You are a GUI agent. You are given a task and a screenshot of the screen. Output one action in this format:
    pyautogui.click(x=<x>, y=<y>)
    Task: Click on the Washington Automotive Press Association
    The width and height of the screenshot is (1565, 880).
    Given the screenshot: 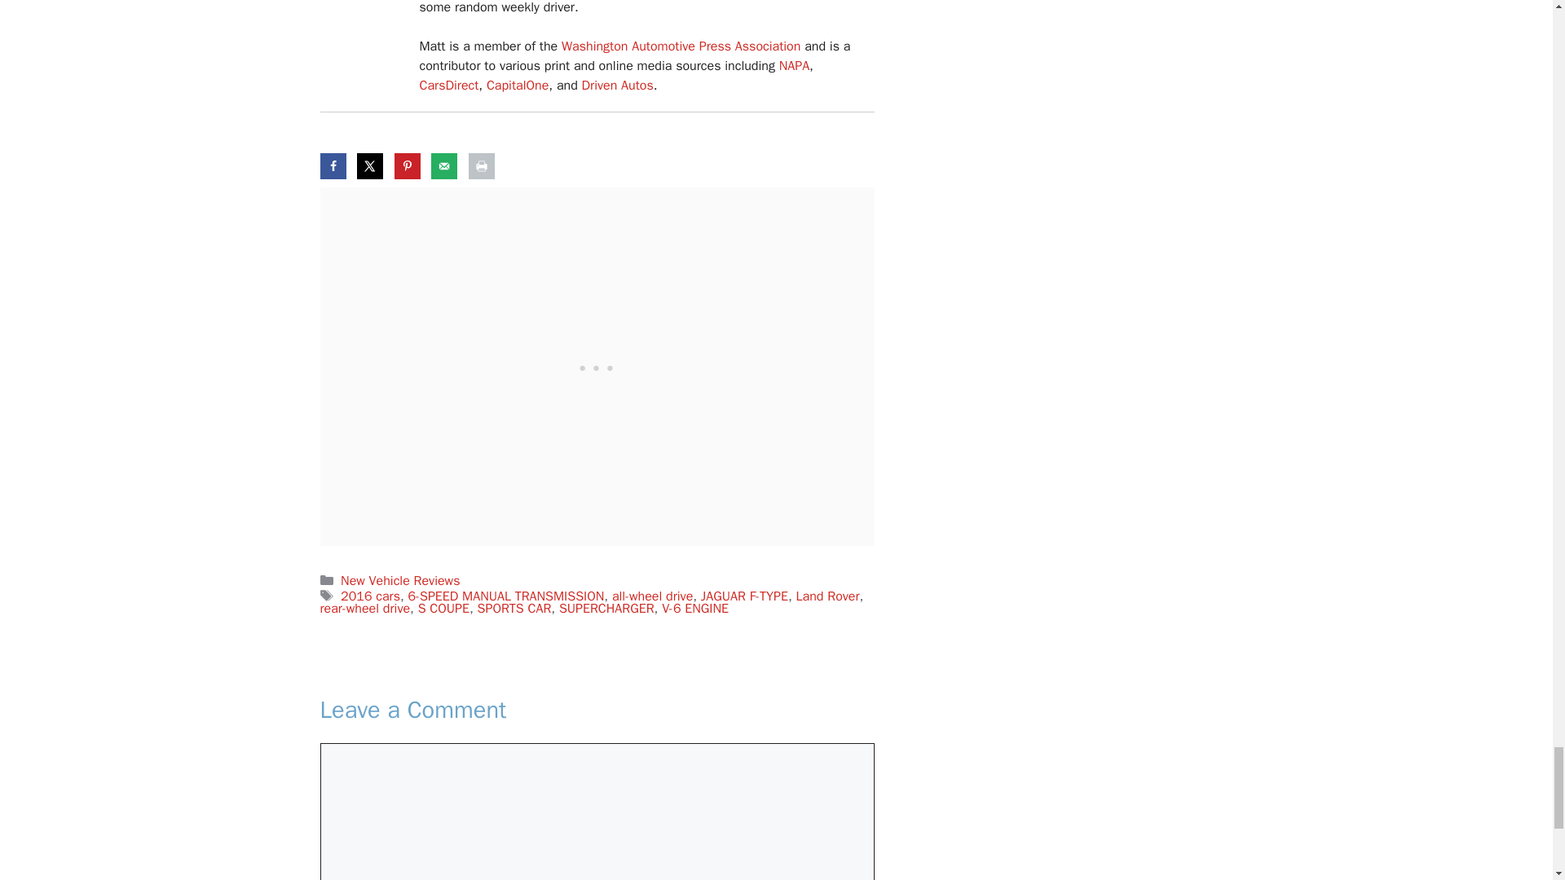 What is the action you would take?
    pyautogui.click(x=681, y=46)
    